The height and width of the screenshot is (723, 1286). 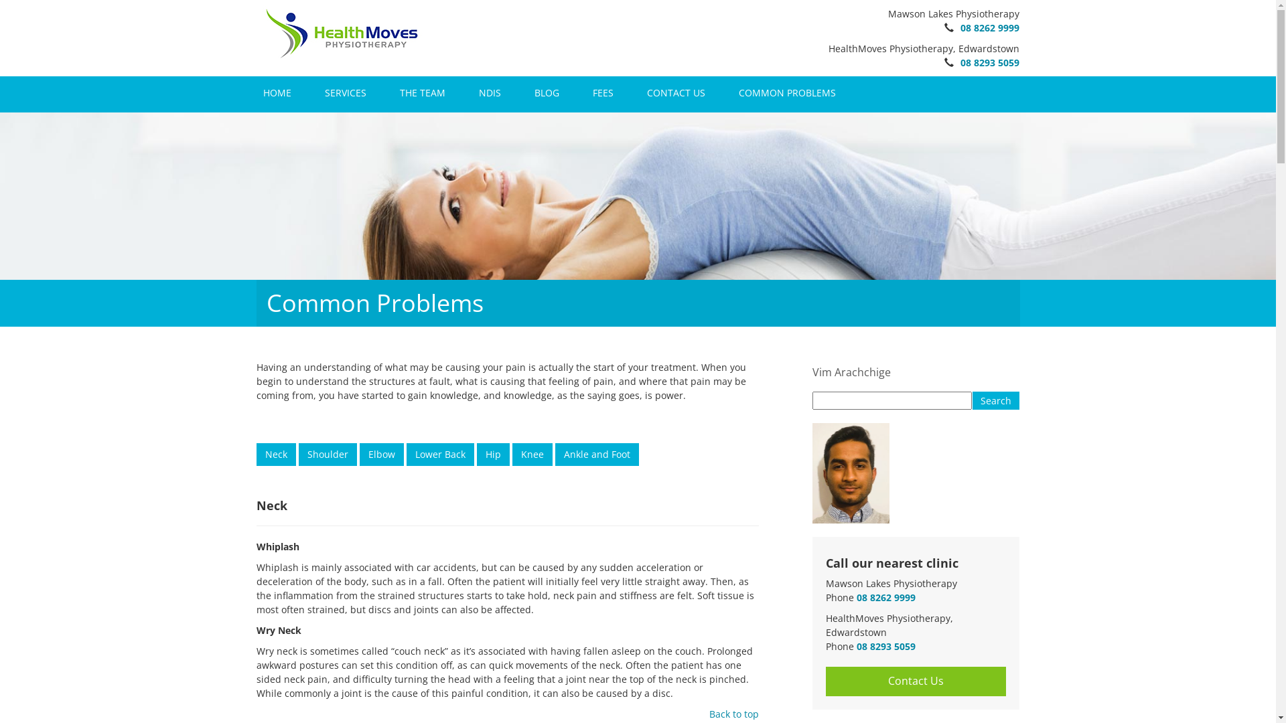 I want to click on HealthMoves Physiotherapy, so click(x=342, y=32).